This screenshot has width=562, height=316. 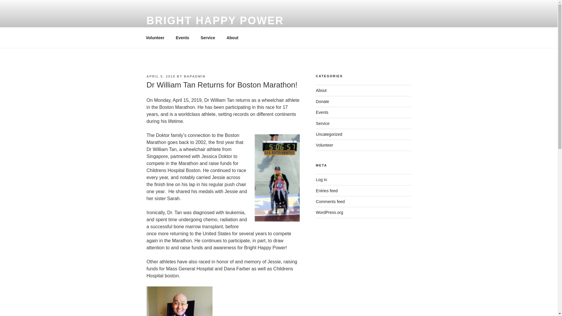 What do you see at coordinates (232, 37) in the screenshot?
I see `About` at bounding box center [232, 37].